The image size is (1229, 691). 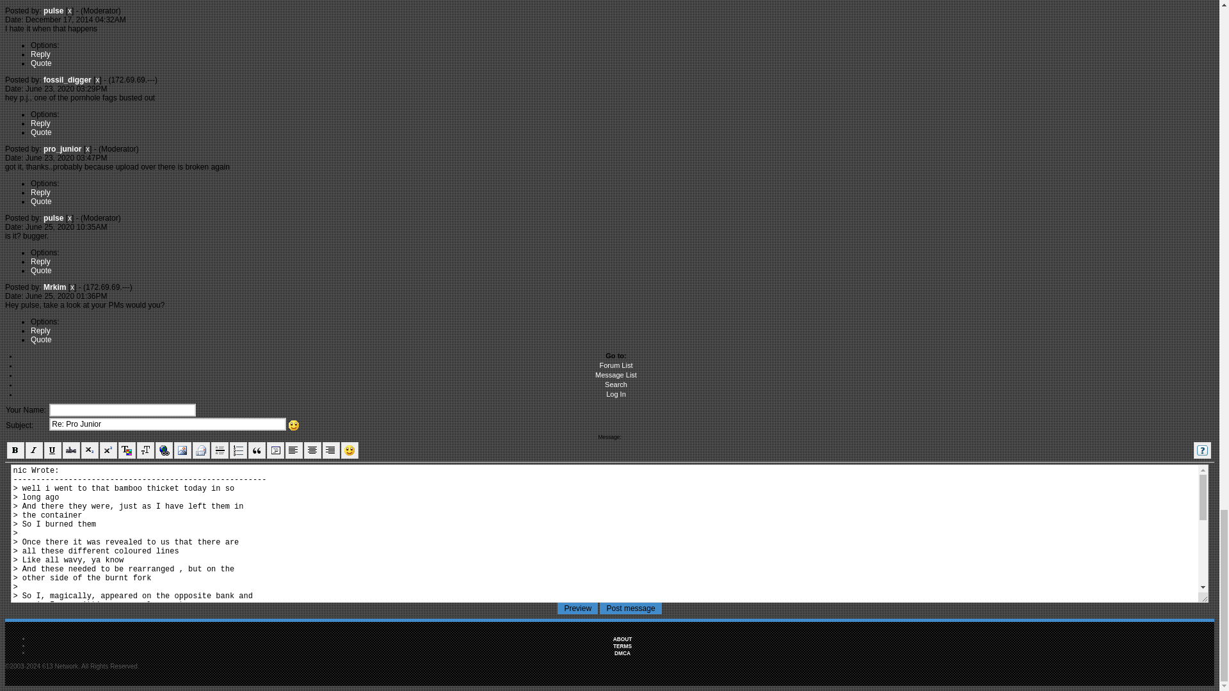 I want to click on Insert URL, so click(x=164, y=450).